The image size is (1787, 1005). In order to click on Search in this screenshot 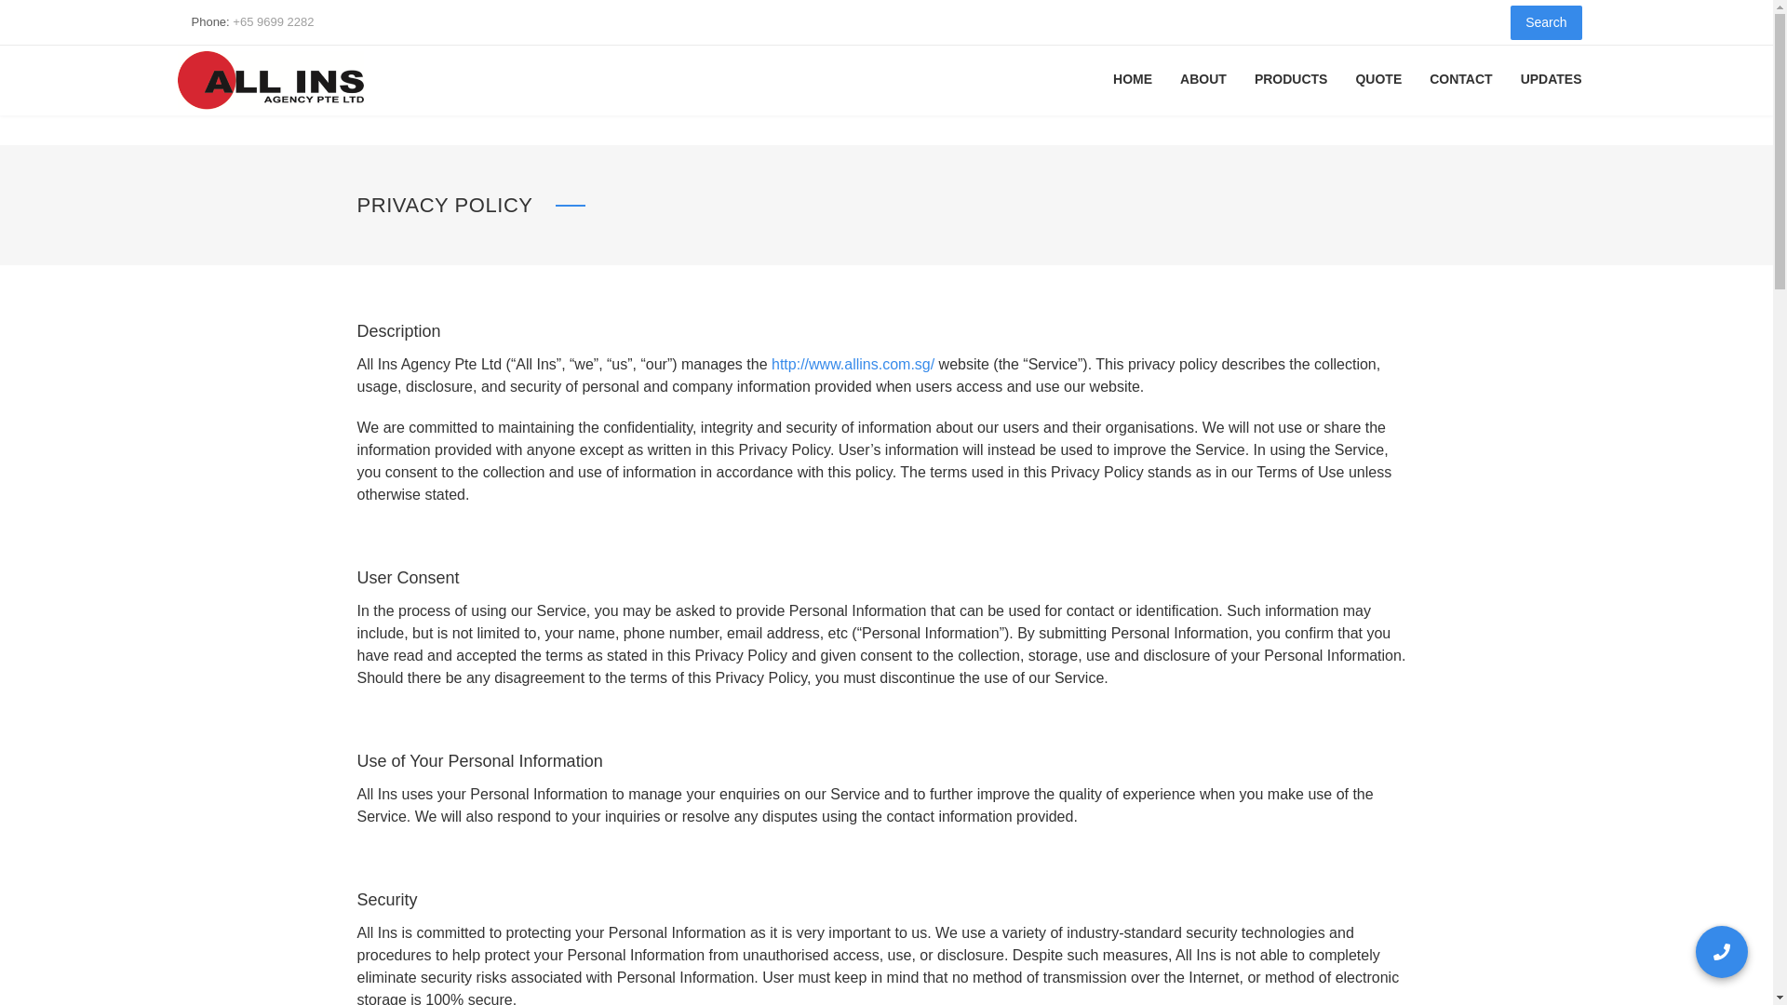, I will do `click(1545, 22)`.